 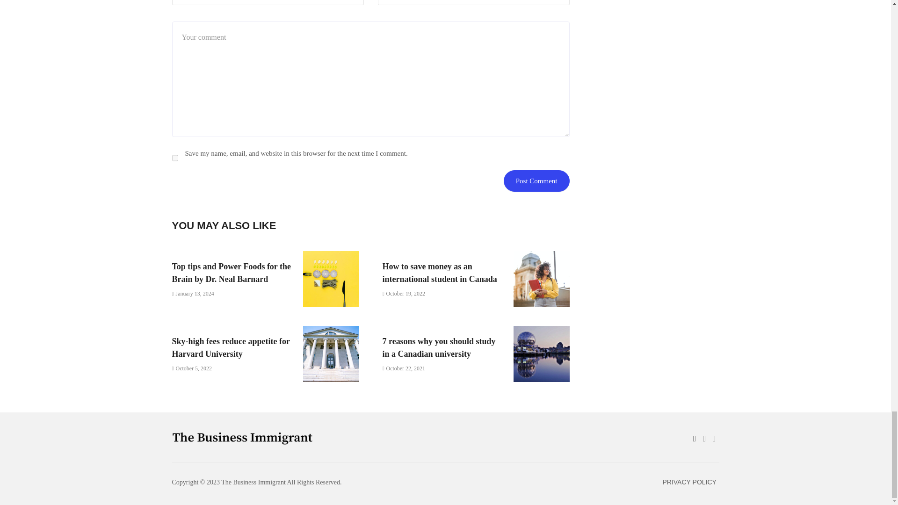 I want to click on January 13, 2024 at 7:36 pm, so click(x=193, y=294).